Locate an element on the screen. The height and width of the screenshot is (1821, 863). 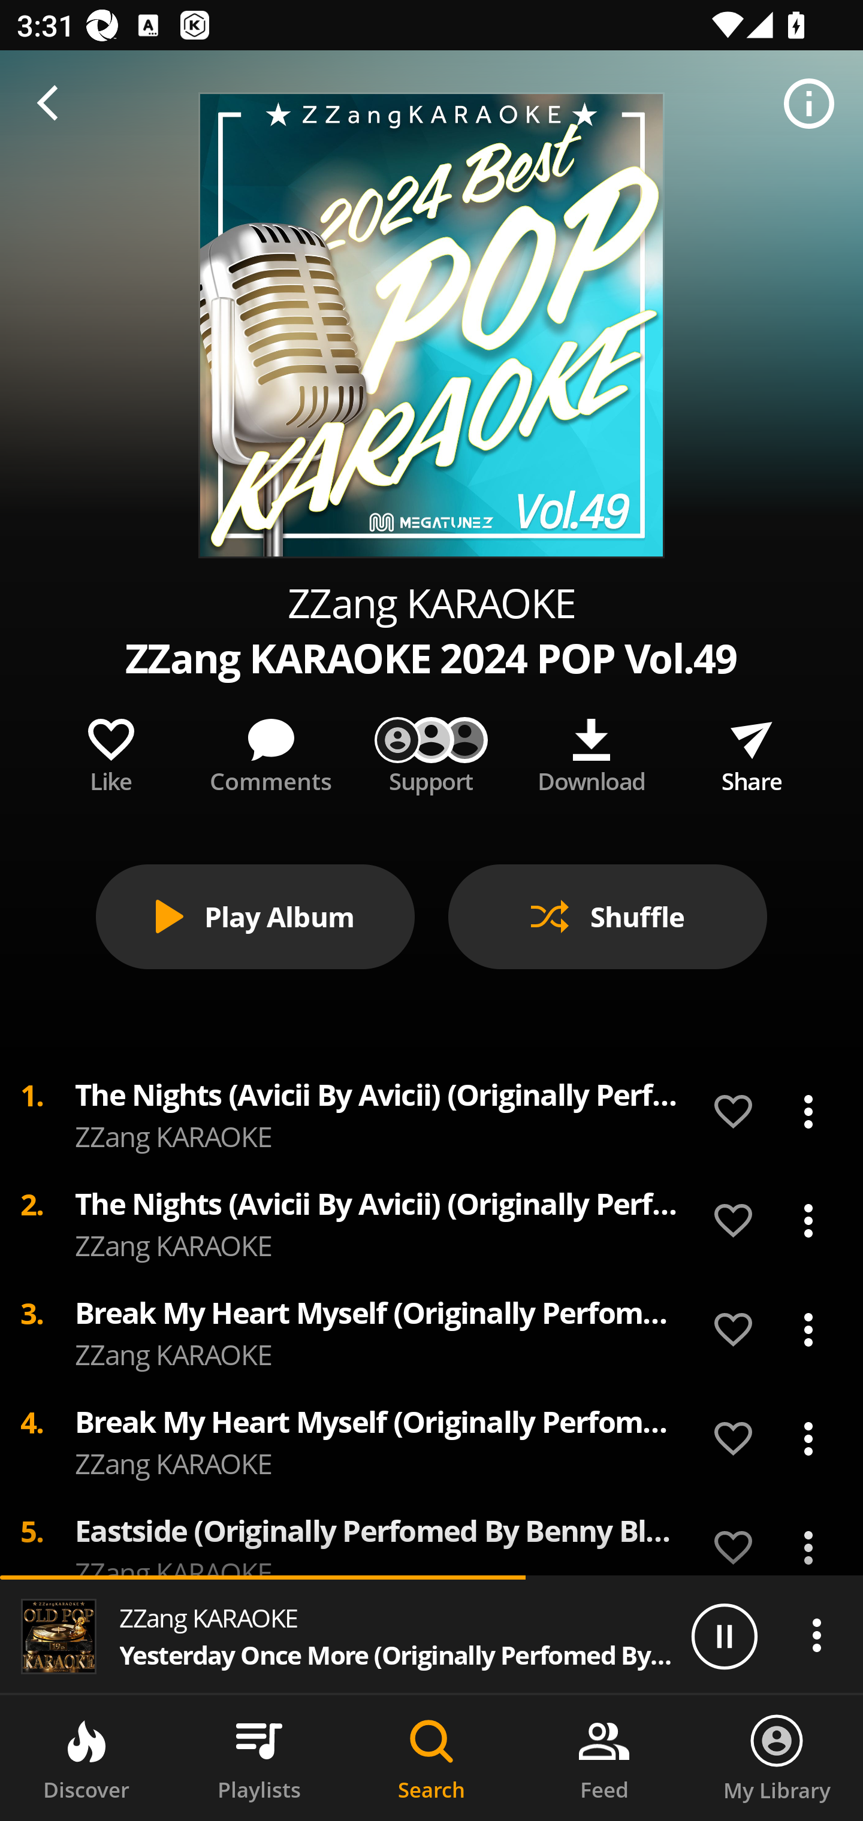
Actions is located at coordinates (808, 1330).